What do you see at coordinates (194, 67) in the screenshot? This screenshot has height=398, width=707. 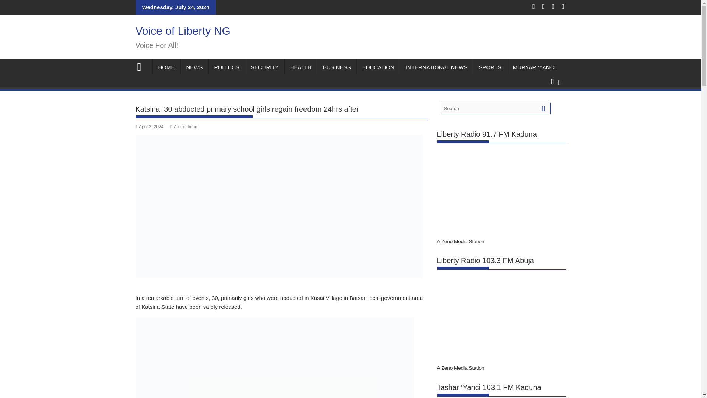 I see `NEWS` at bounding box center [194, 67].